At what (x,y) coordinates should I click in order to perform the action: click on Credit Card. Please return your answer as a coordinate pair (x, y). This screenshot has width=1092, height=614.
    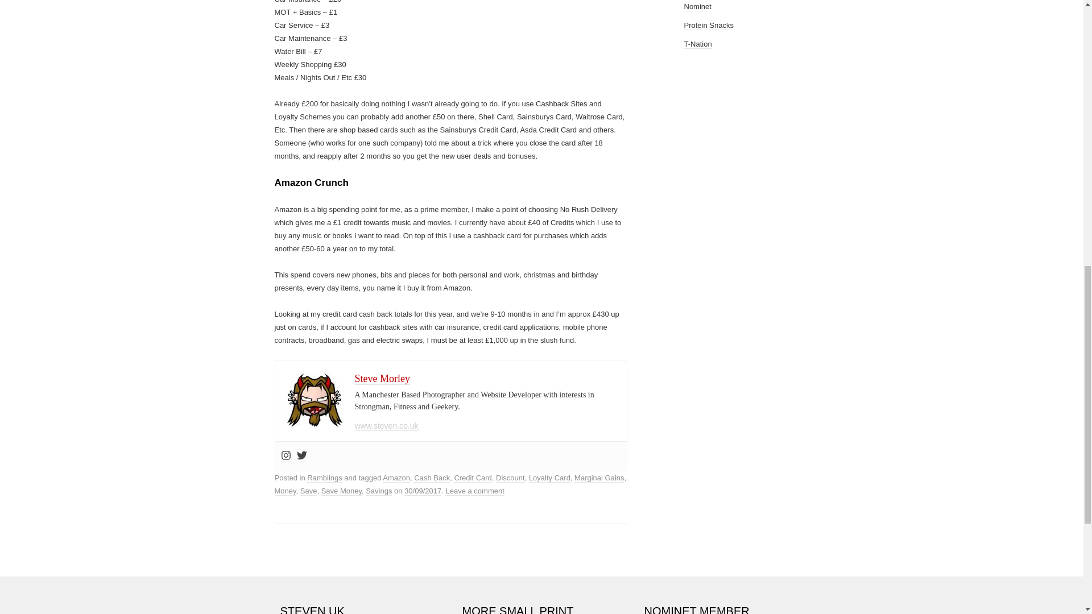
    Looking at the image, I should click on (473, 478).